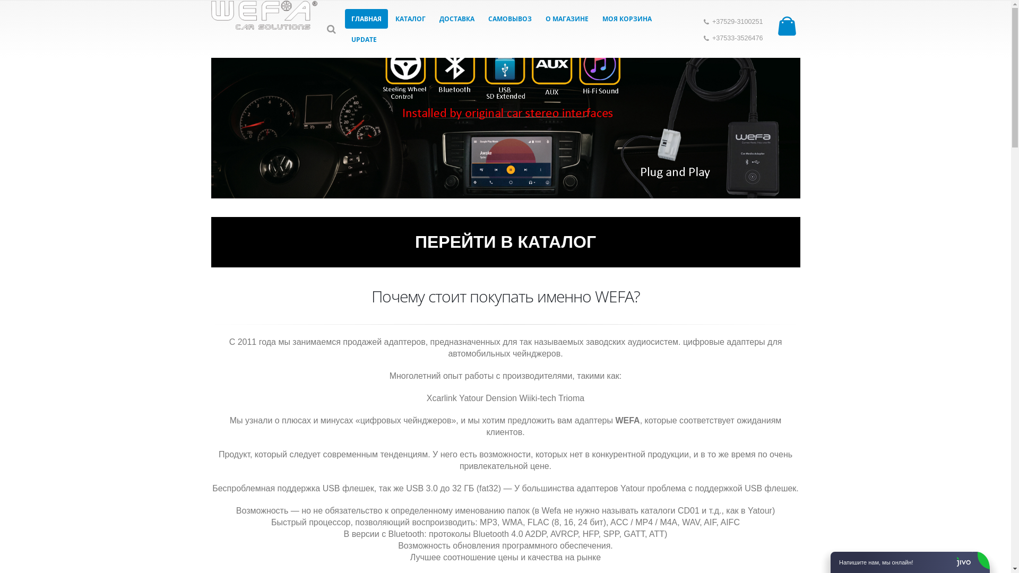 This screenshot has height=573, width=1019. Describe the element at coordinates (364, 39) in the screenshot. I see `UPDATE` at that location.